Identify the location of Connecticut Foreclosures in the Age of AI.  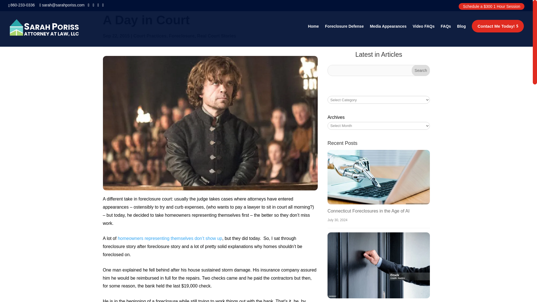
(369, 211).